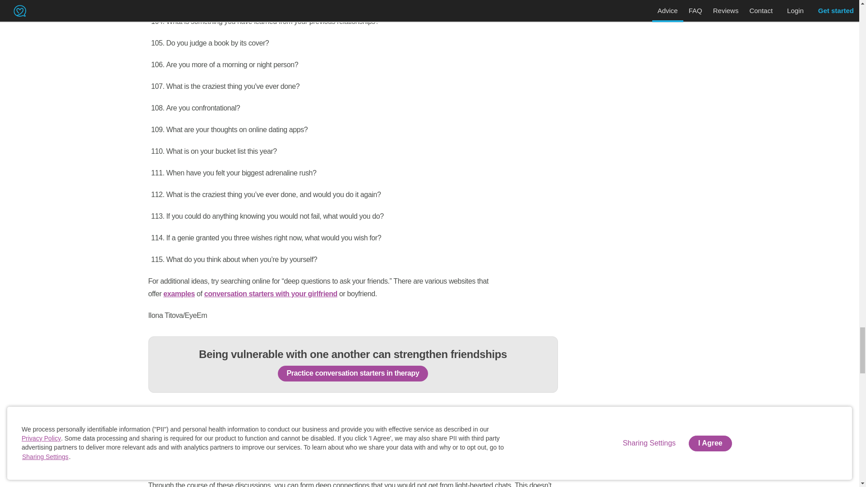 Image resolution: width=866 pixels, height=487 pixels. Describe the element at coordinates (353, 373) in the screenshot. I see `Practice conversation starters in therapy` at that location.